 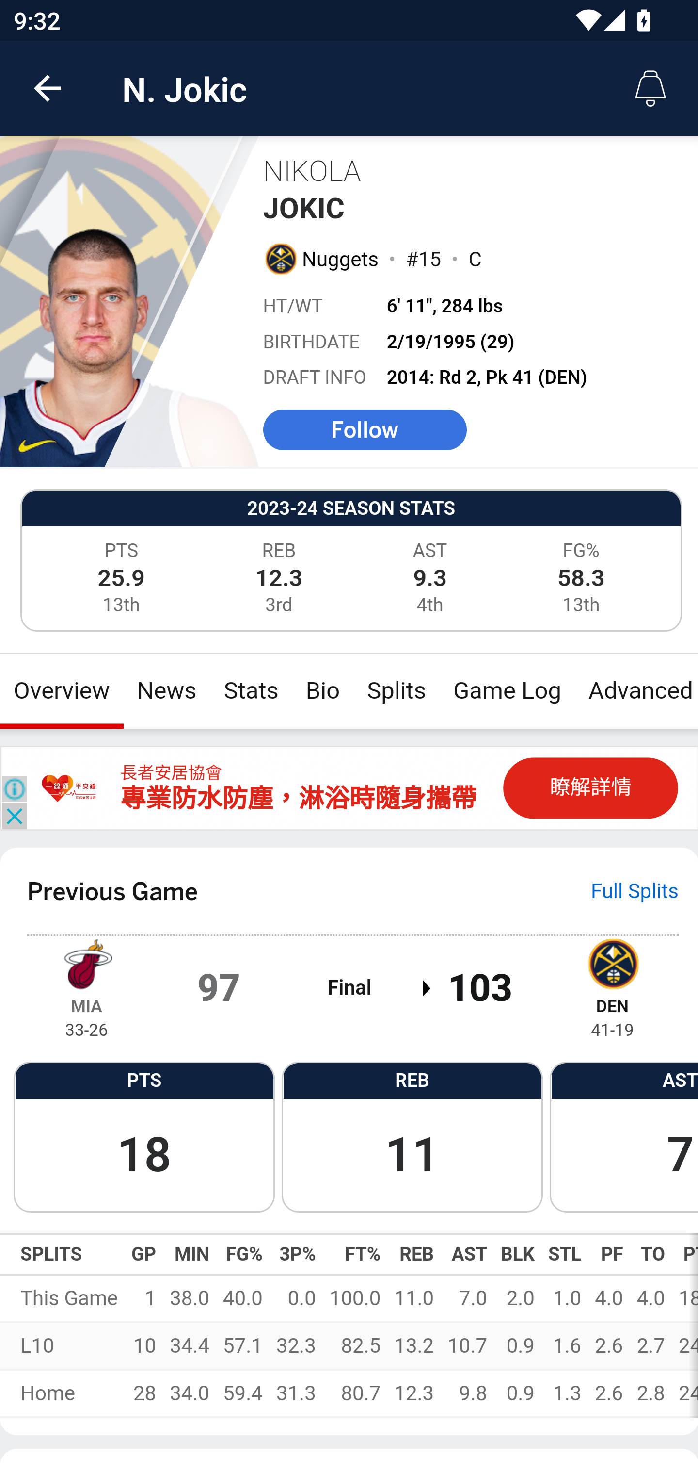 What do you see at coordinates (144, 1135) in the screenshot?
I see `PTS 18` at bounding box center [144, 1135].